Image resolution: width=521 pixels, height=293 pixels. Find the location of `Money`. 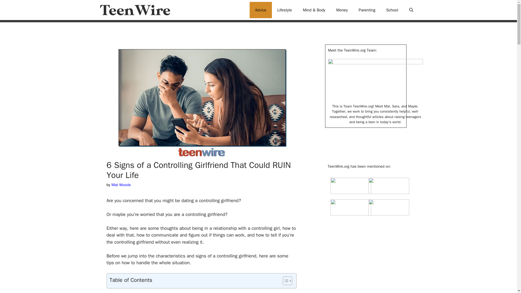

Money is located at coordinates (342, 10).